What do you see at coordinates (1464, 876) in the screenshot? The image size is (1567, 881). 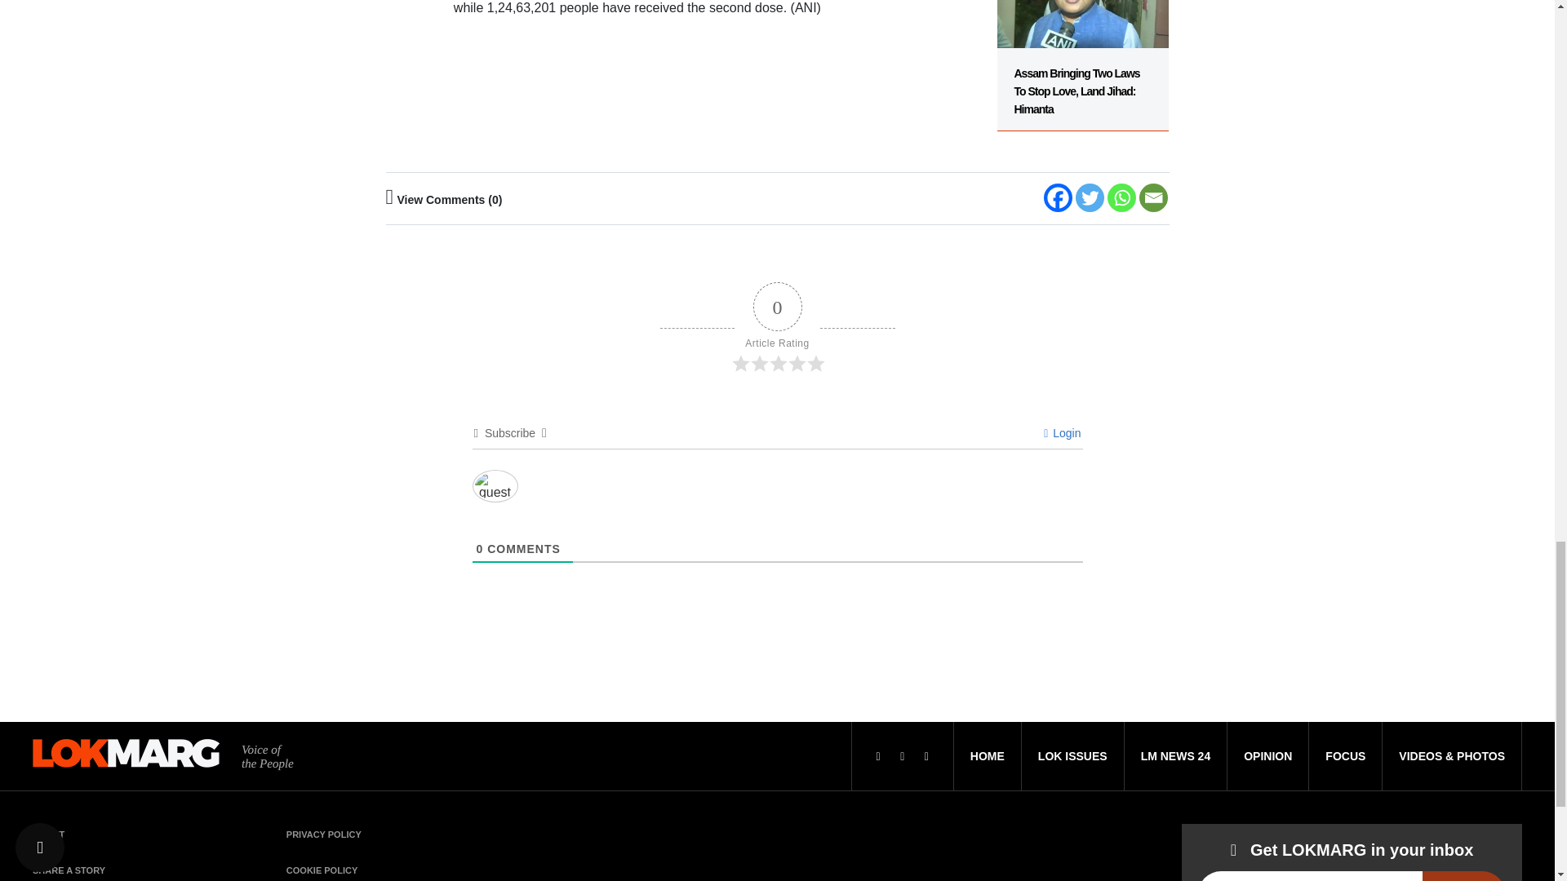 I see `Sign Up` at bounding box center [1464, 876].